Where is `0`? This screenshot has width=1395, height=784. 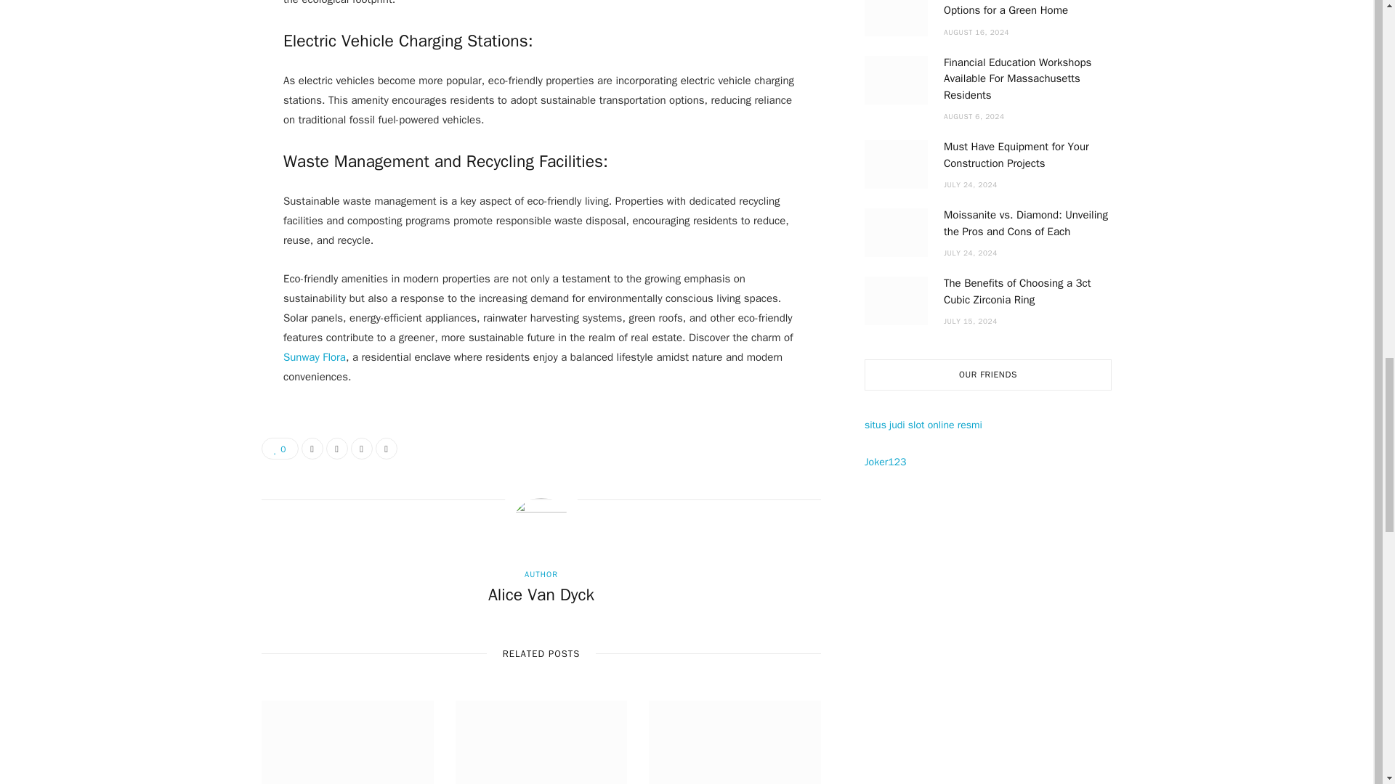 0 is located at coordinates (280, 448).